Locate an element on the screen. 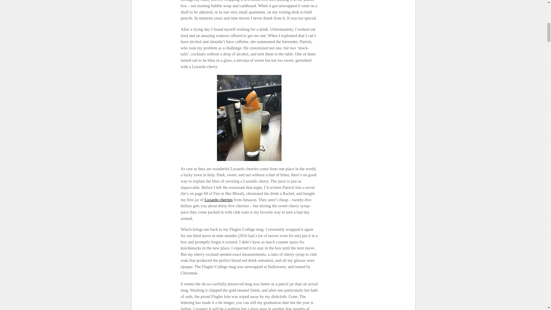 The width and height of the screenshot is (551, 310). Luxardo cherries is located at coordinates (218, 200).